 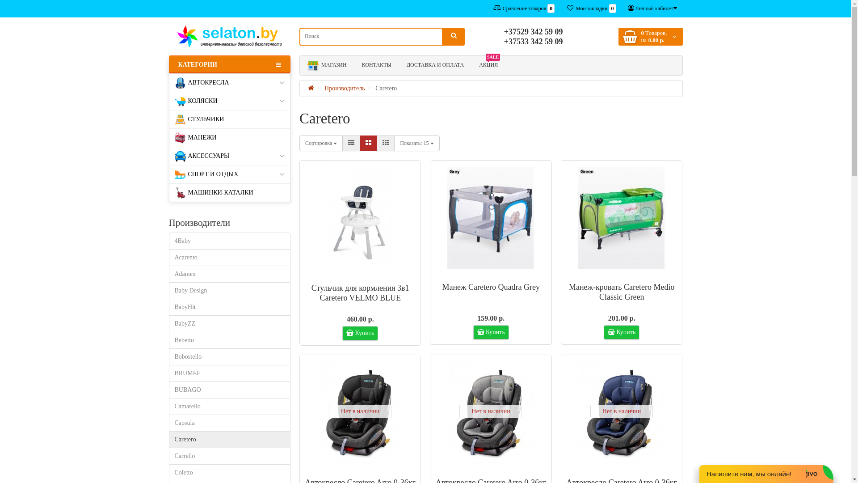 I want to click on Bebetto, so click(x=230, y=340).